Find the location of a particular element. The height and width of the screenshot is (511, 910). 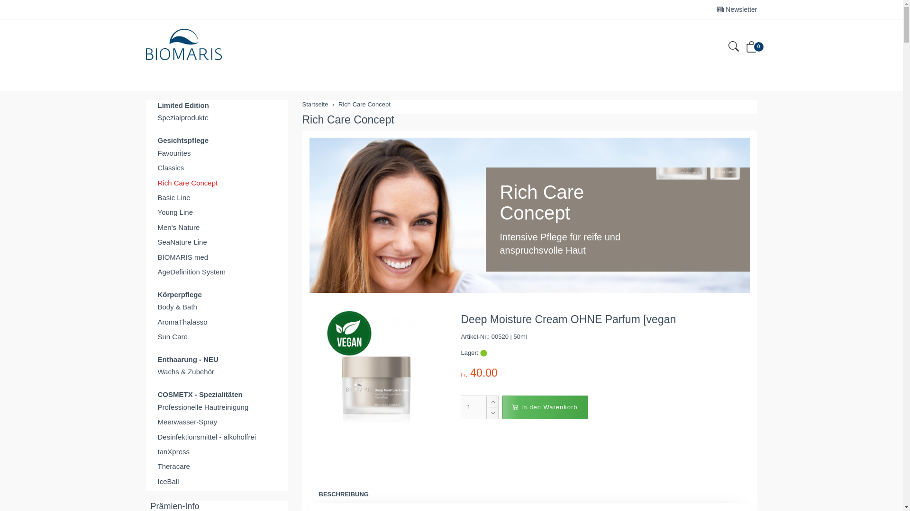

Startseite is located at coordinates (316, 104).